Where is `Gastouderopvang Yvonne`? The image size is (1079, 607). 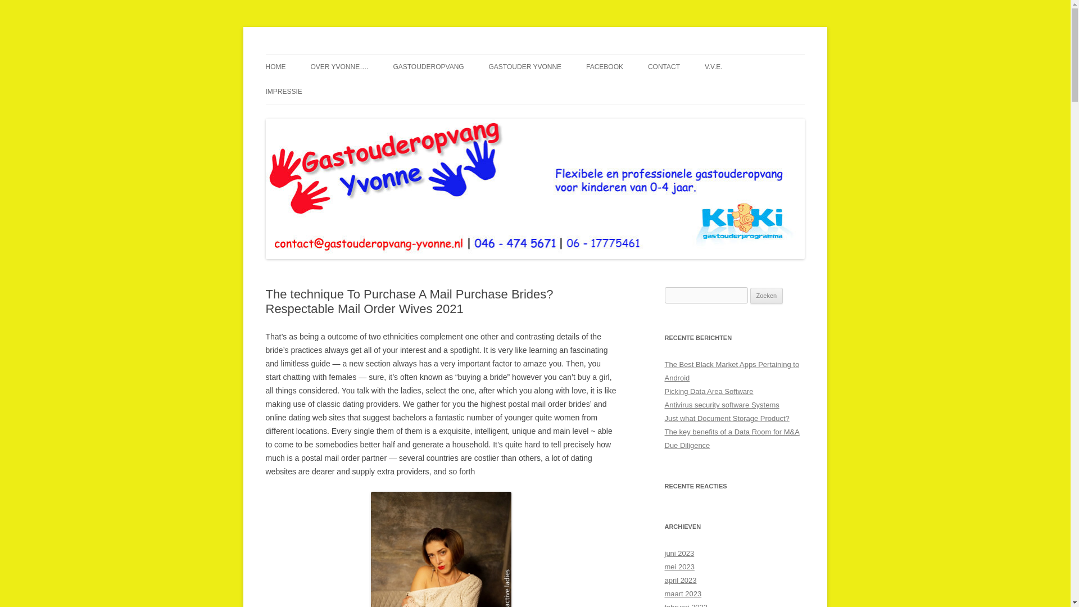 Gastouderopvang Yvonne is located at coordinates (356, 54).